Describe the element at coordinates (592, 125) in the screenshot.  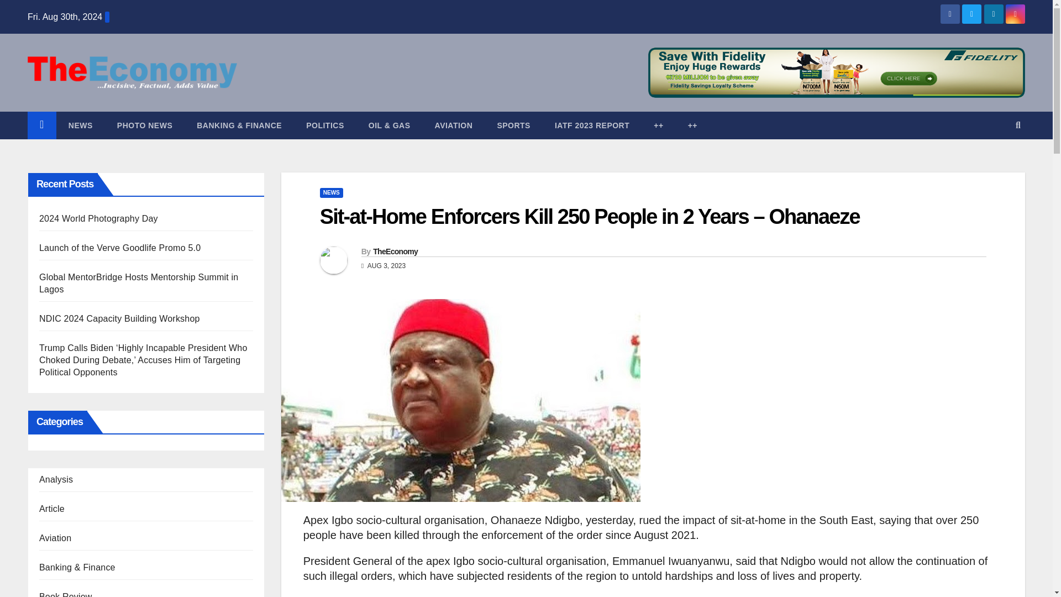
I see `IATF 2023 REPORT` at that location.